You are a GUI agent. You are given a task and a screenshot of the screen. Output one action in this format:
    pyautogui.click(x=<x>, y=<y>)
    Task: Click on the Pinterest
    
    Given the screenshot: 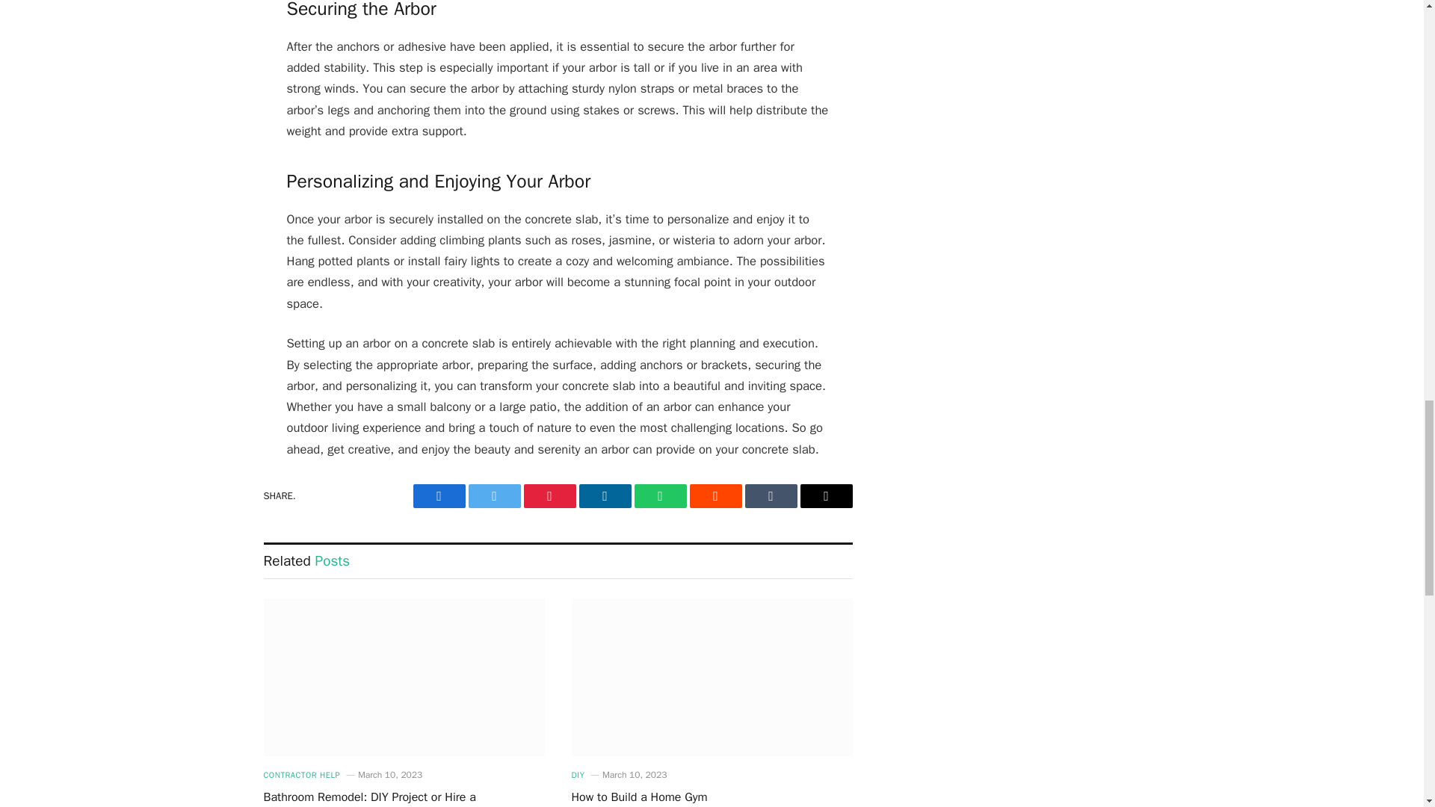 What is the action you would take?
    pyautogui.click(x=549, y=496)
    